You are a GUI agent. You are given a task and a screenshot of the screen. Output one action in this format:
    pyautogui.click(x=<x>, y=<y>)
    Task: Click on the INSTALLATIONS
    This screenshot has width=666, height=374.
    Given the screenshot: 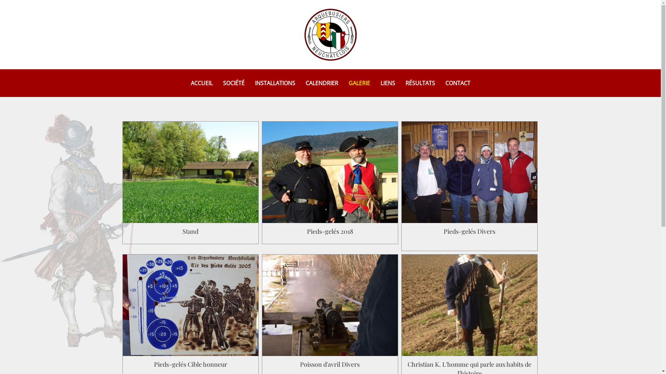 What is the action you would take?
    pyautogui.click(x=275, y=83)
    